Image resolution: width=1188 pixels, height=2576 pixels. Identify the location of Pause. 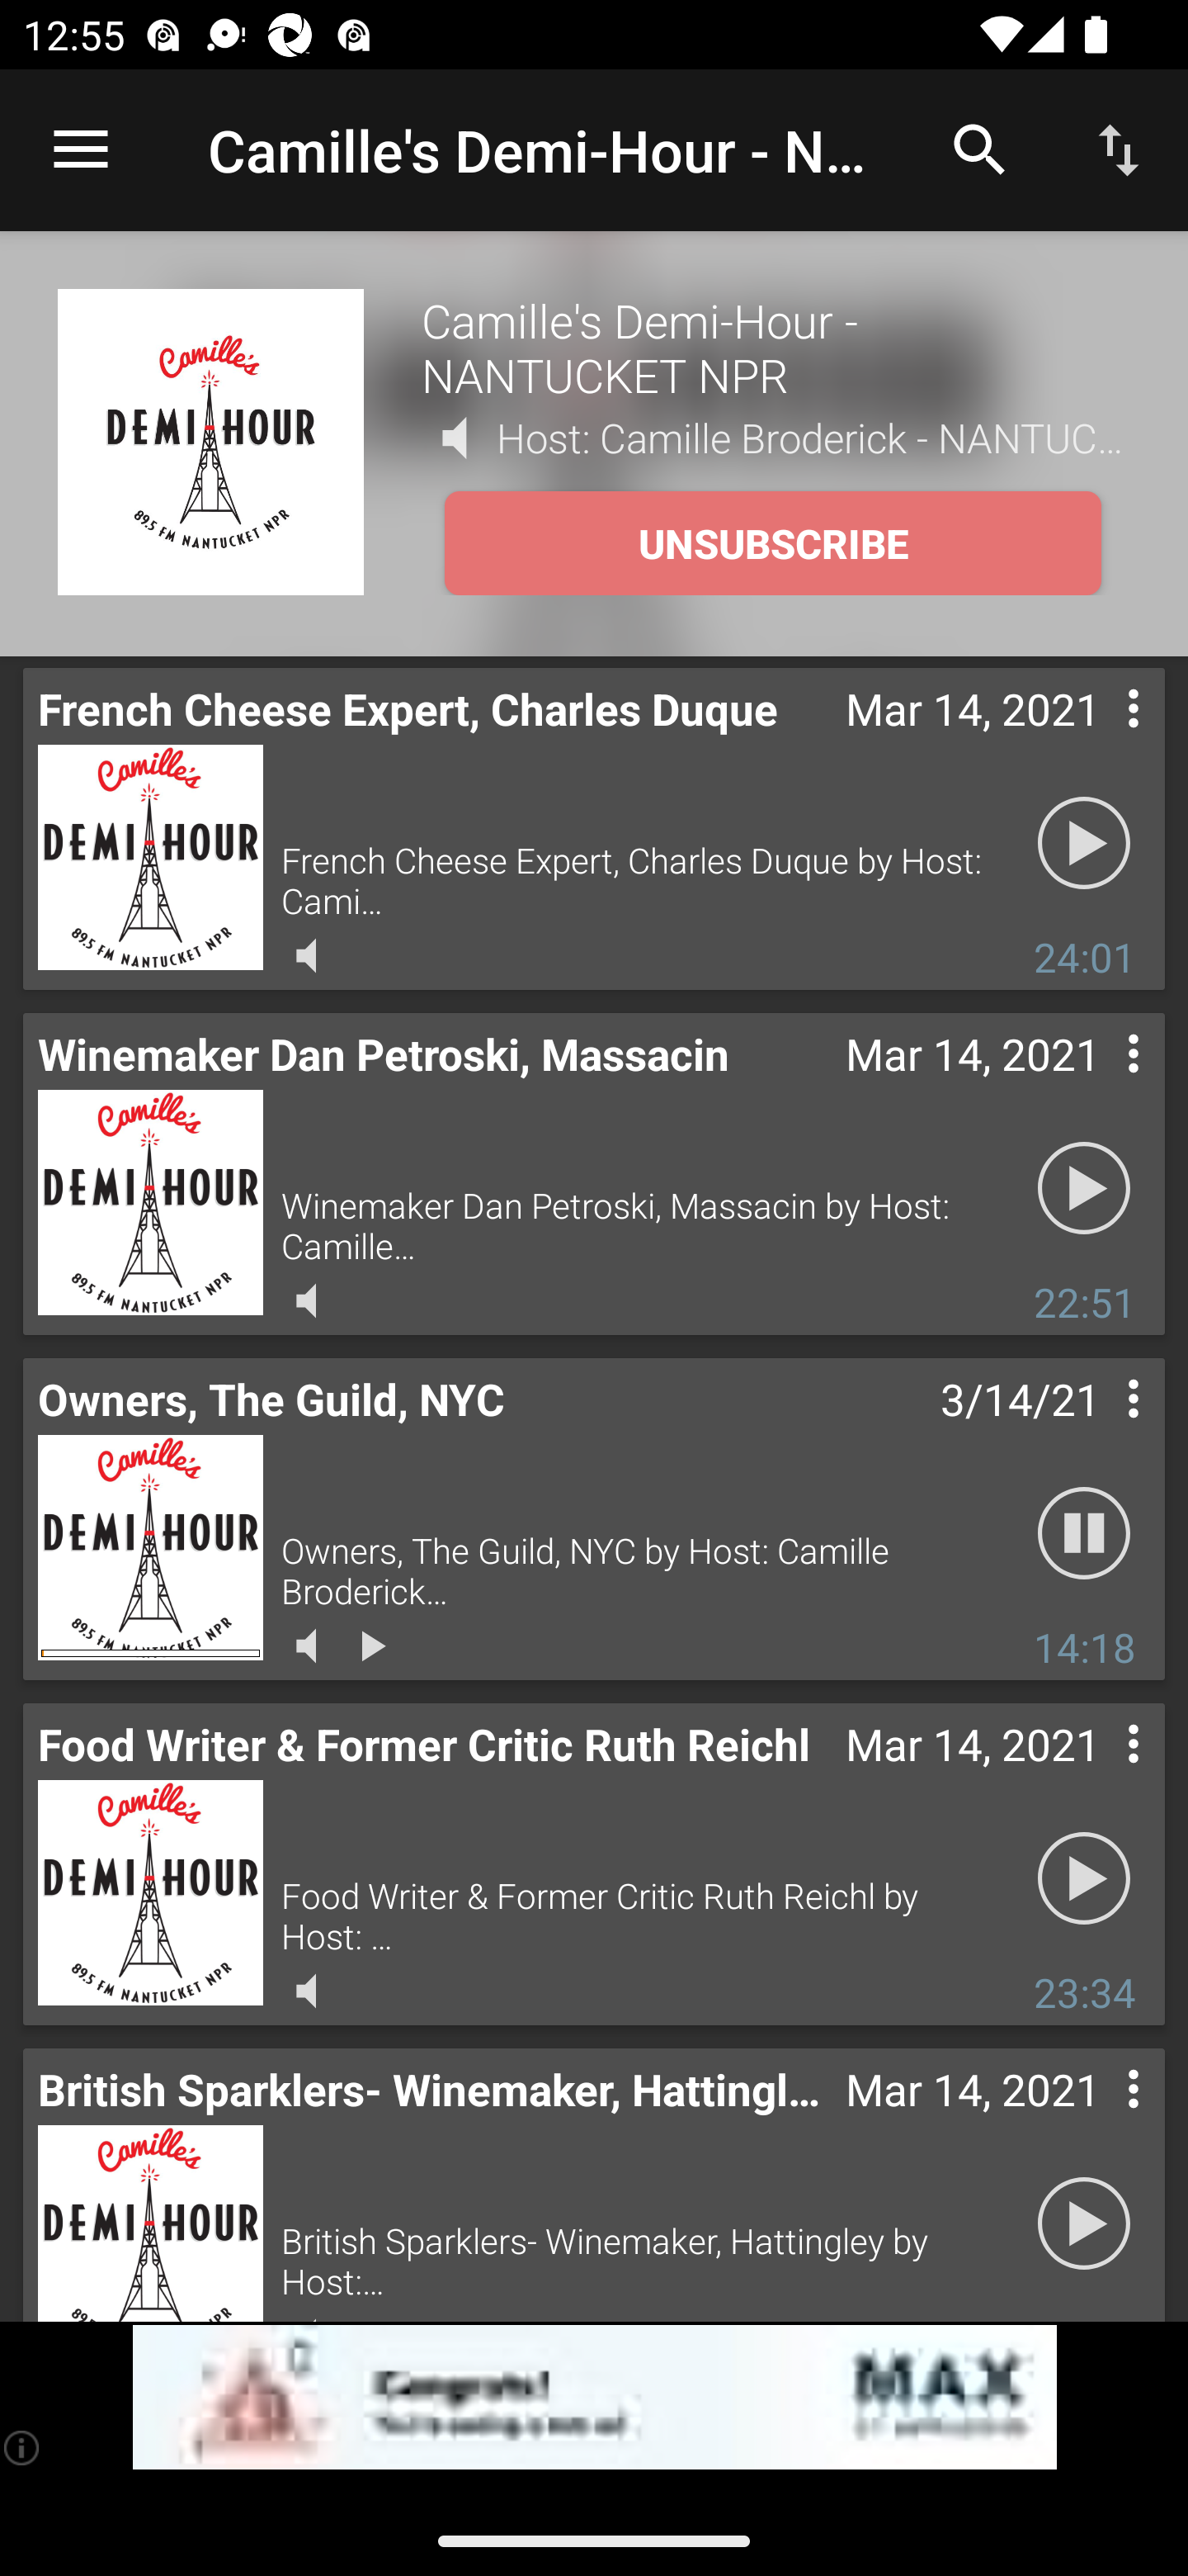
(1084, 1534).